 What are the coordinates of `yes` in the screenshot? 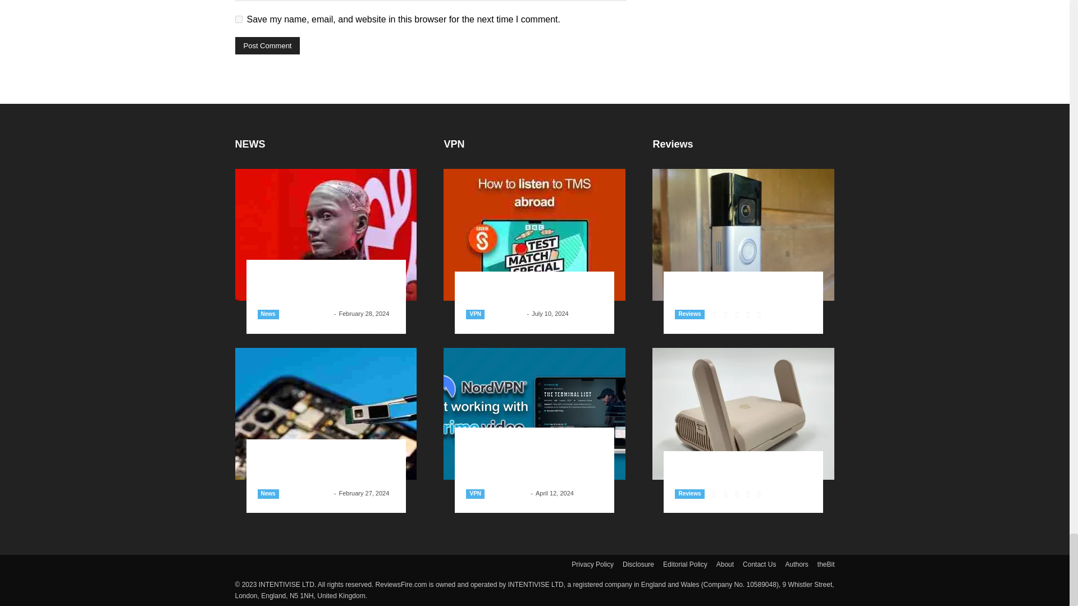 It's located at (238, 19).